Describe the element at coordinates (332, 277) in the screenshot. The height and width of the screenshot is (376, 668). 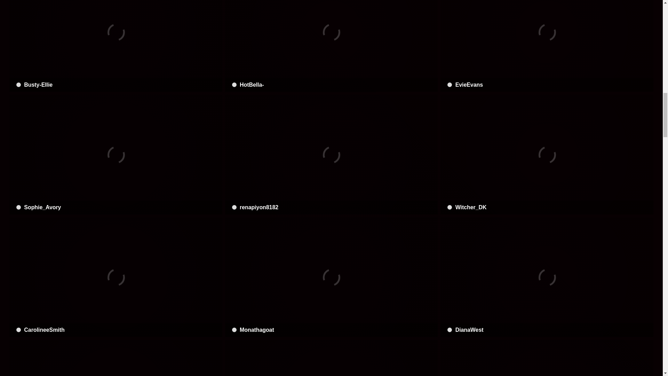
I see `Monathagoat` at that location.